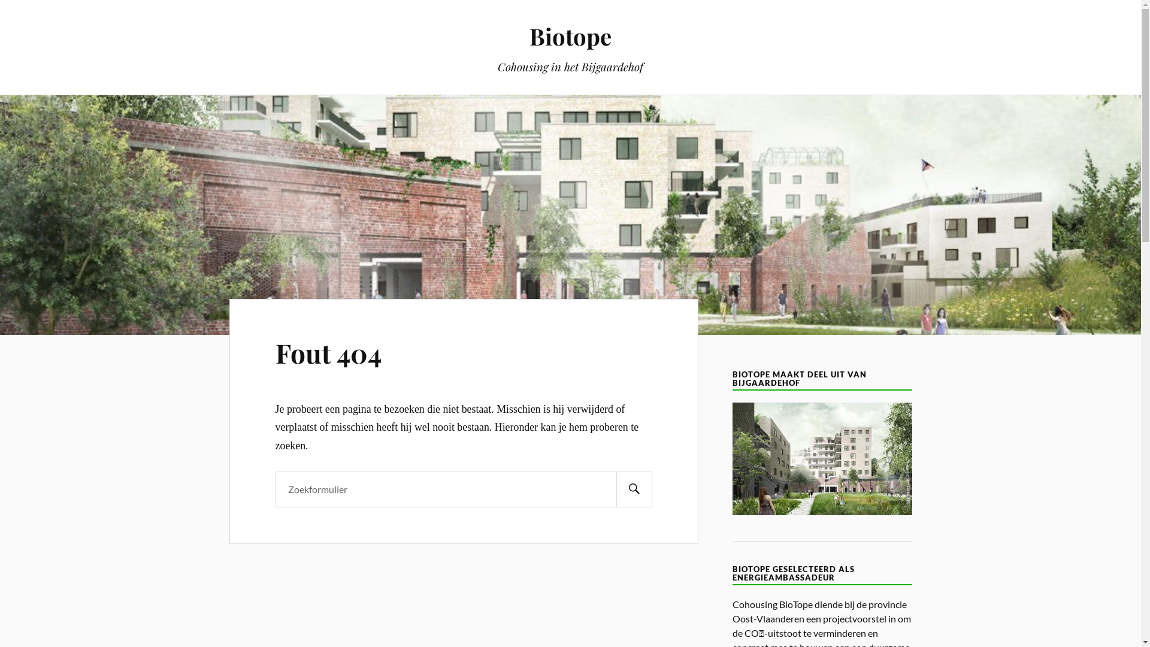  What do you see at coordinates (570, 36) in the screenshot?
I see `Biotope` at bounding box center [570, 36].